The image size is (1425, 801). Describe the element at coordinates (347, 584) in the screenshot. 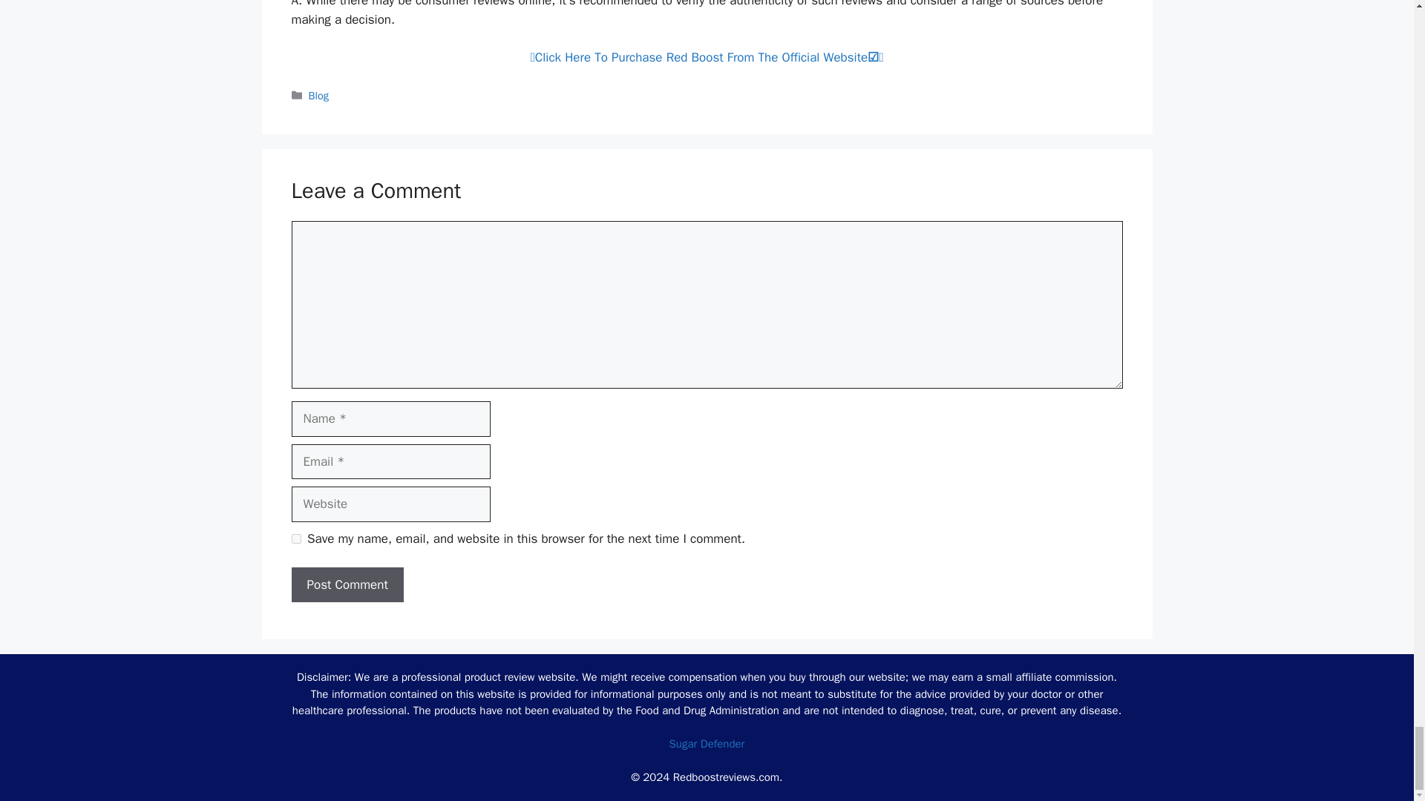

I see `Post Comment` at that location.